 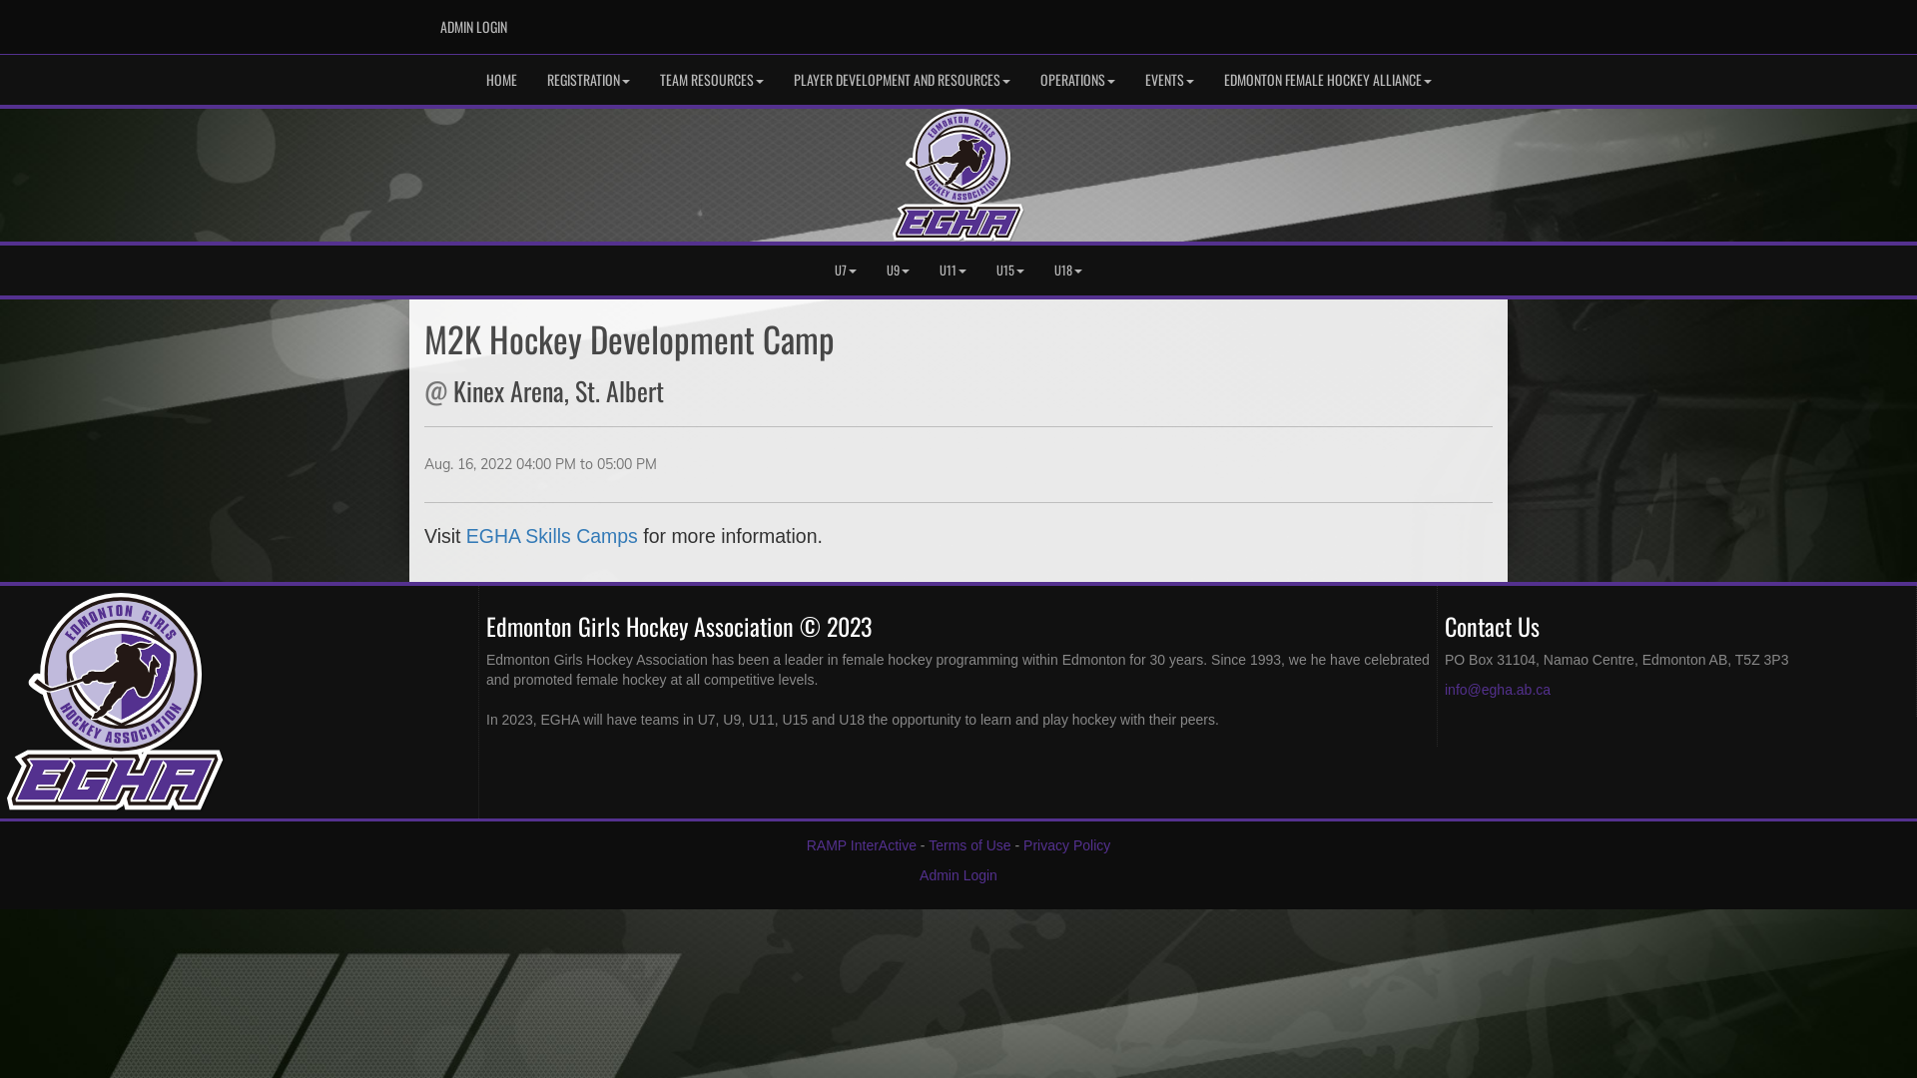 What do you see at coordinates (1068, 270) in the screenshot?
I see `U18` at bounding box center [1068, 270].